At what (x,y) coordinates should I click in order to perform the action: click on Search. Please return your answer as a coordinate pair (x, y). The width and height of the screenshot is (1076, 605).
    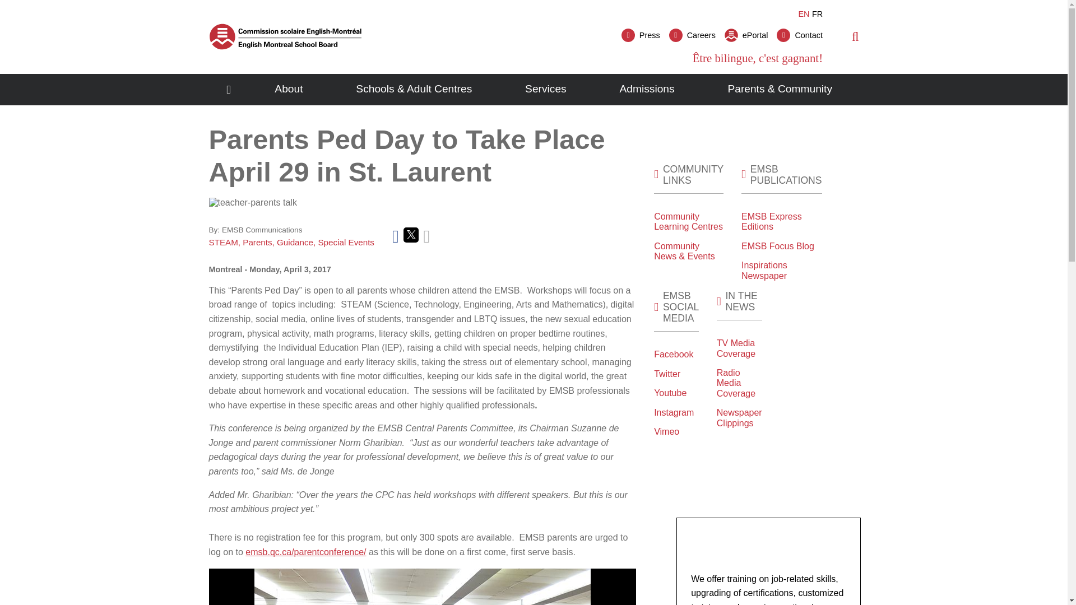
    Looking at the image, I should click on (829, 77).